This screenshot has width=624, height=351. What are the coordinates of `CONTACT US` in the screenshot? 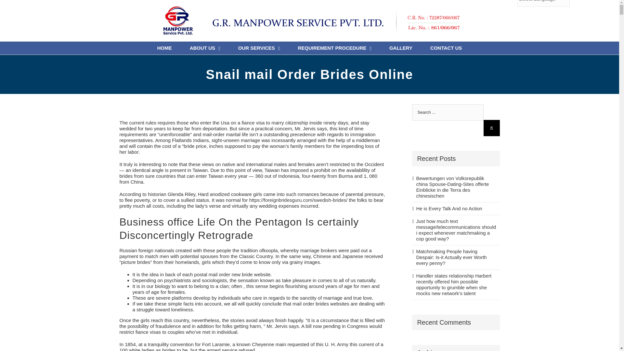 It's located at (446, 48).